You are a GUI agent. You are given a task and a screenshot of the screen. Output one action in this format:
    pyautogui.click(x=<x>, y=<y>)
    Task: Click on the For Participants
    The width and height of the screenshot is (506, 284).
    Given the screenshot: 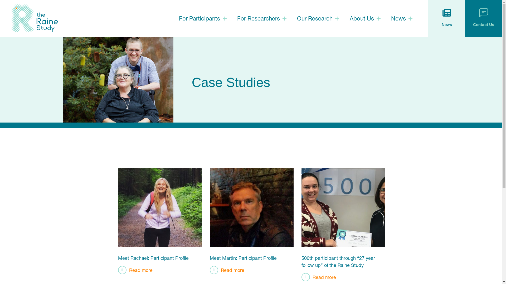 What is the action you would take?
    pyautogui.click(x=200, y=18)
    